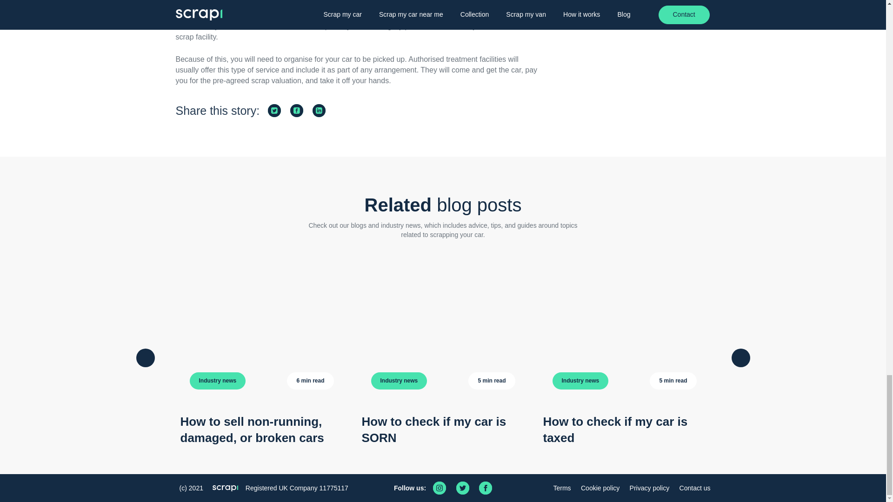  What do you see at coordinates (399, 381) in the screenshot?
I see `Industry news` at bounding box center [399, 381].